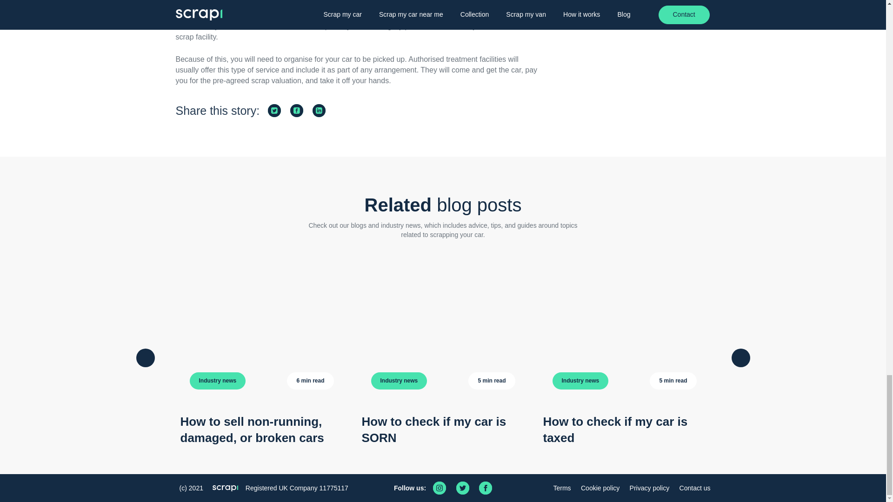  What do you see at coordinates (399, 381) in the screenshot?
I see `Industry news` at bounding box center [399, 381].